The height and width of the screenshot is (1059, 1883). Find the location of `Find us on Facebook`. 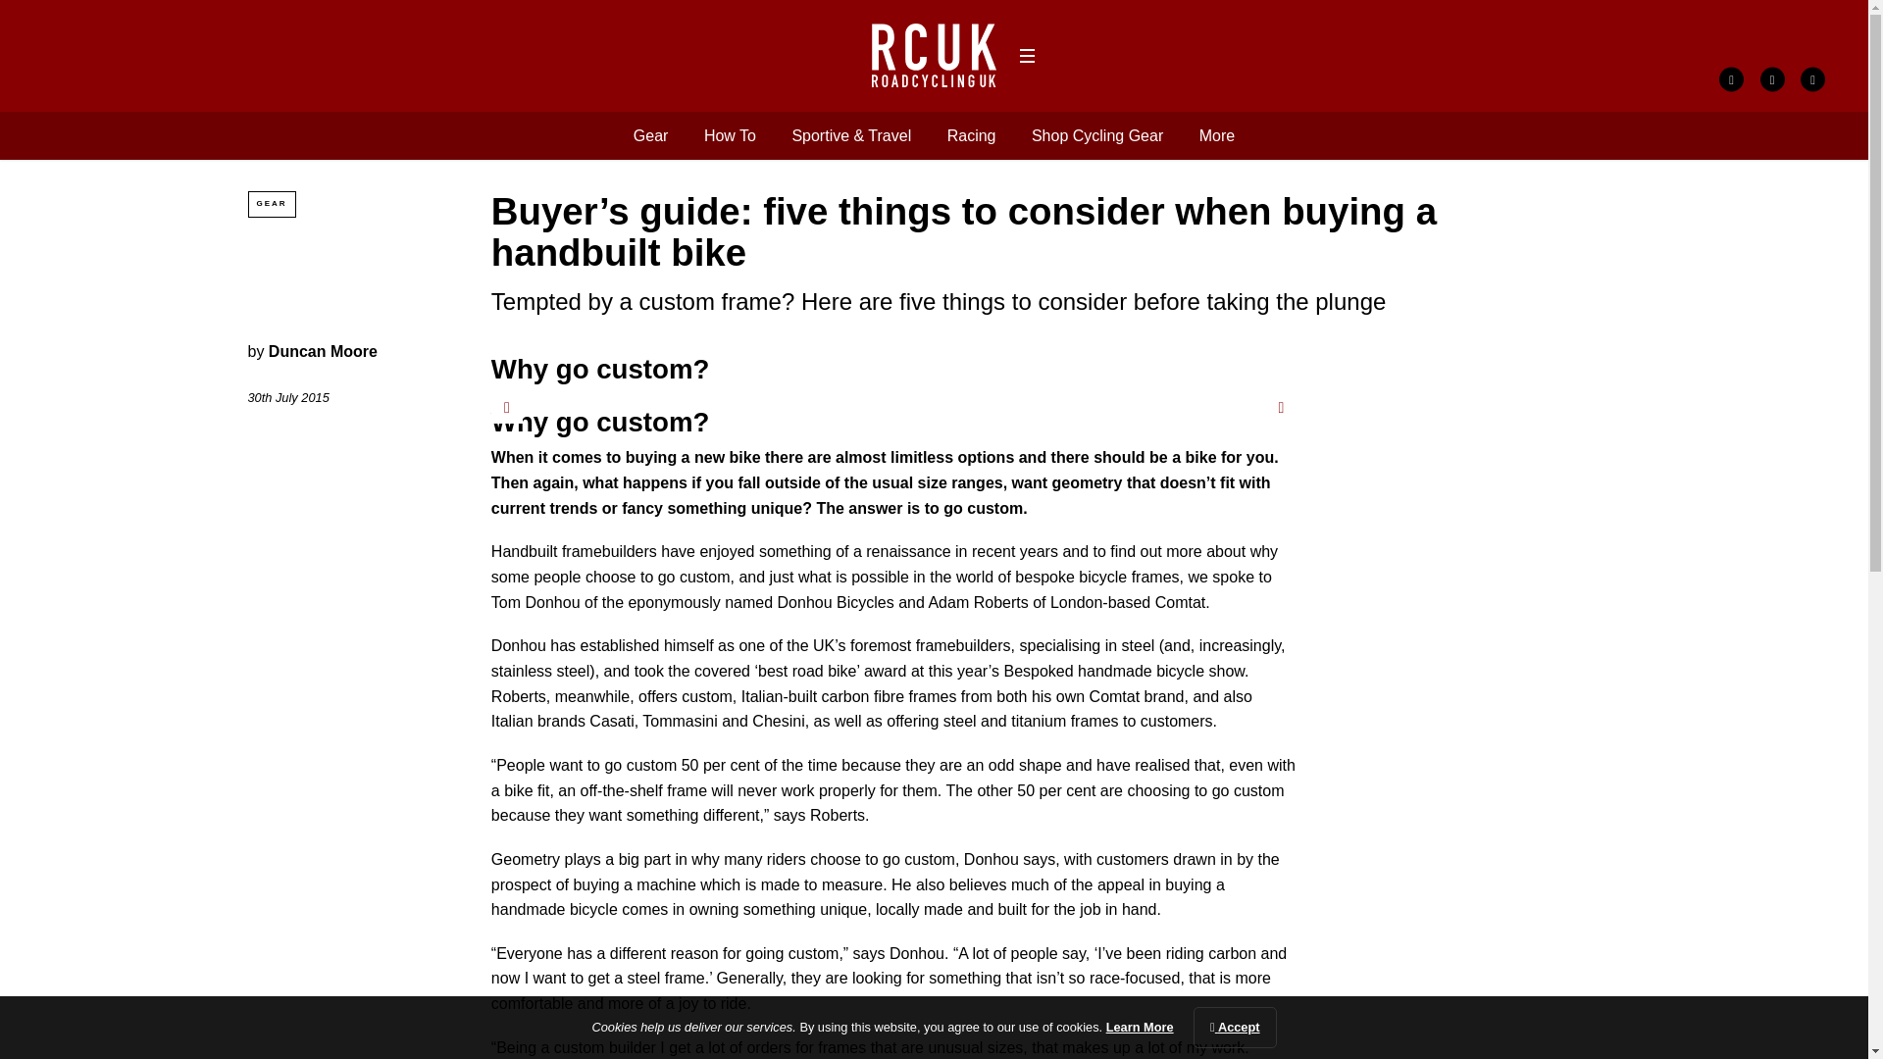

Find us on Facebook is located at coordinates (1730, 79).